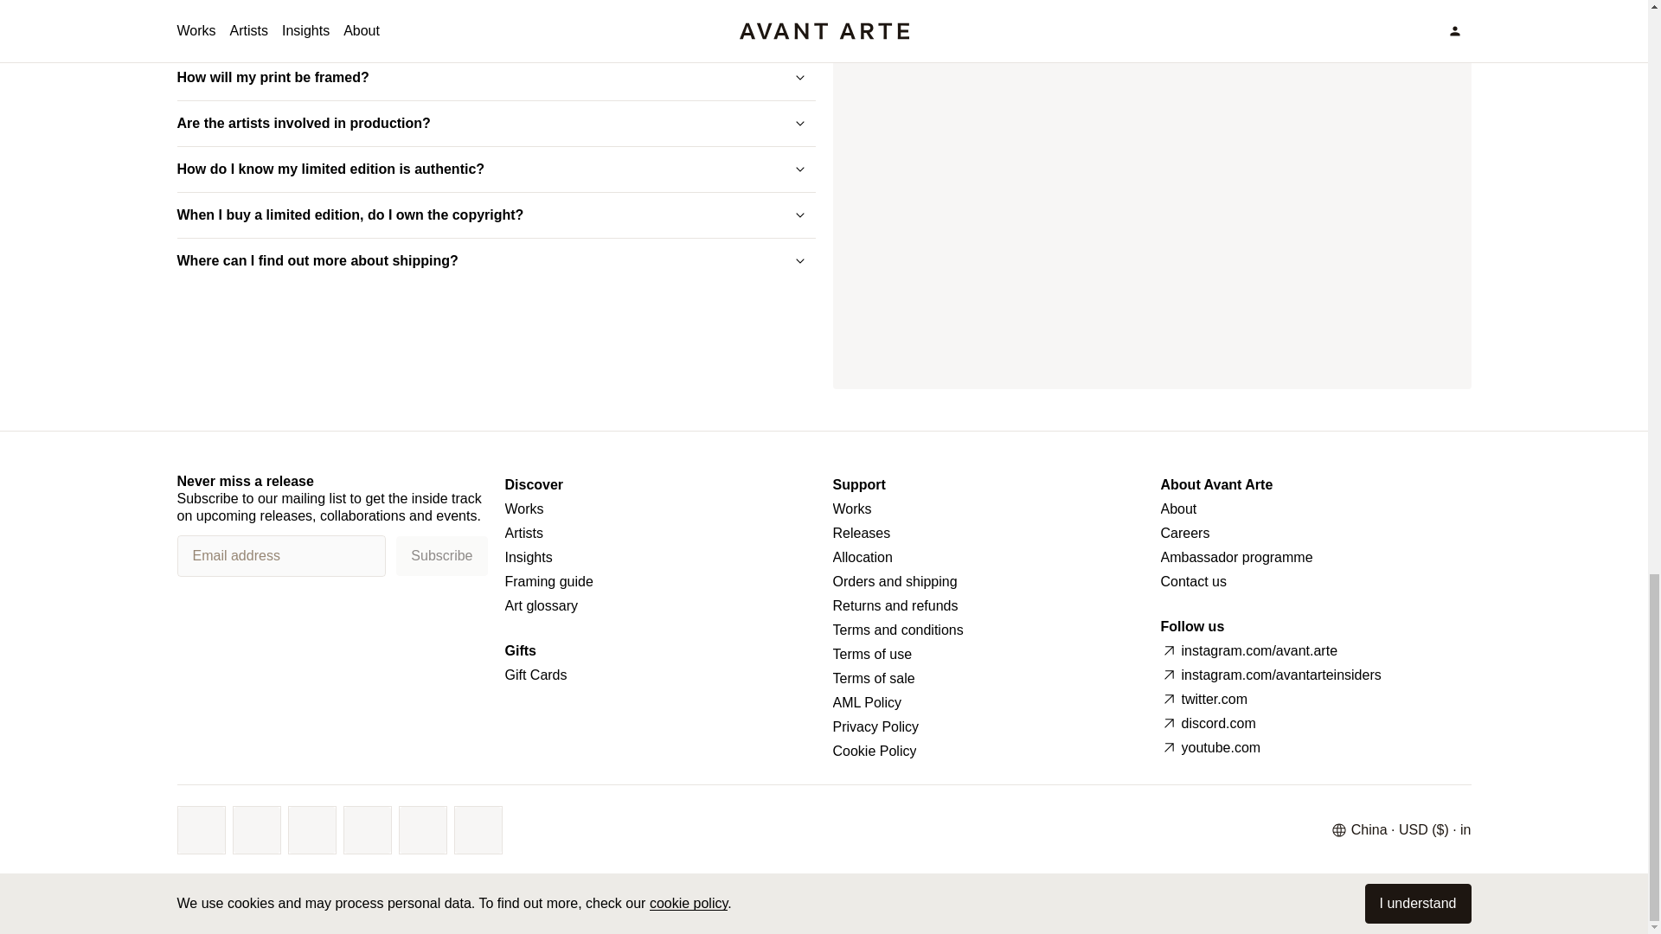 The width and height of the screenshot is (1661, 934). I want to click on cryptoCom, so click(478, 830).